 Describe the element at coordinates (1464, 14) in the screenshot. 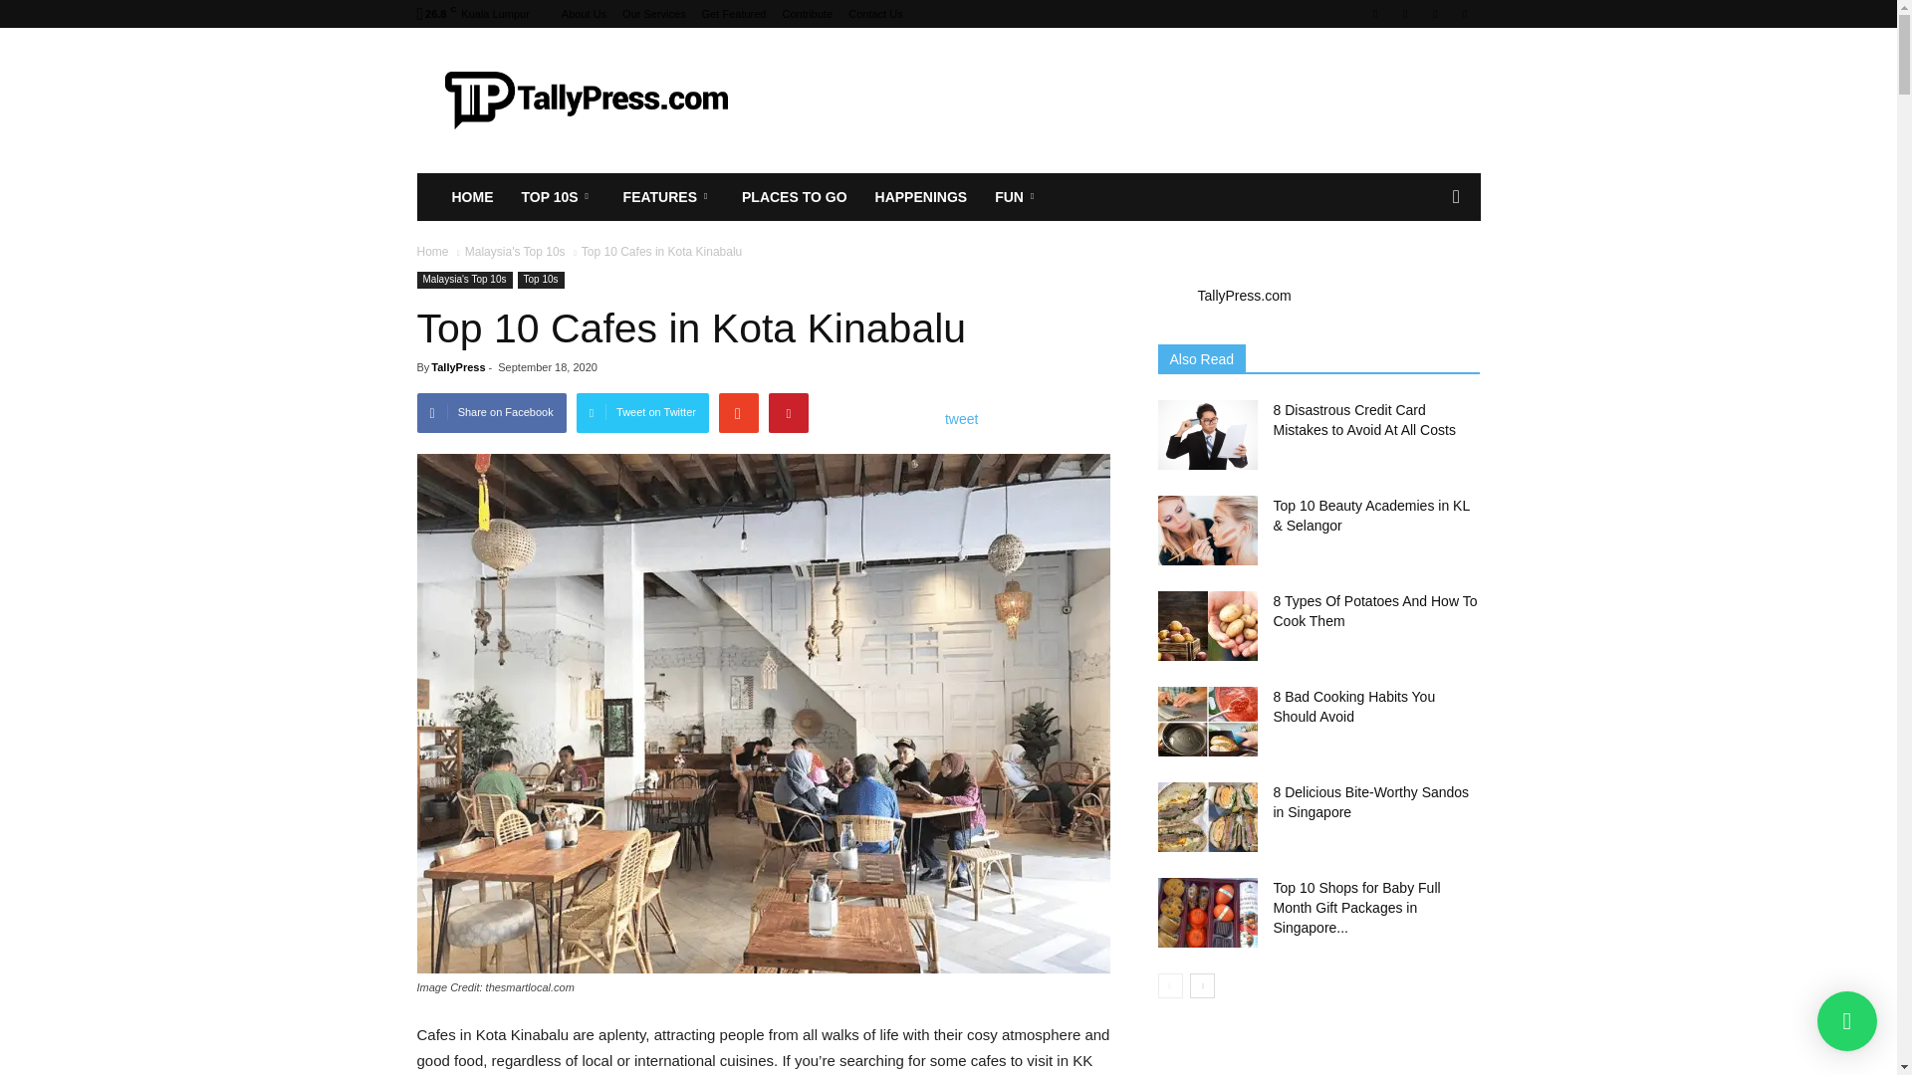

I see `Twitter` at that location.